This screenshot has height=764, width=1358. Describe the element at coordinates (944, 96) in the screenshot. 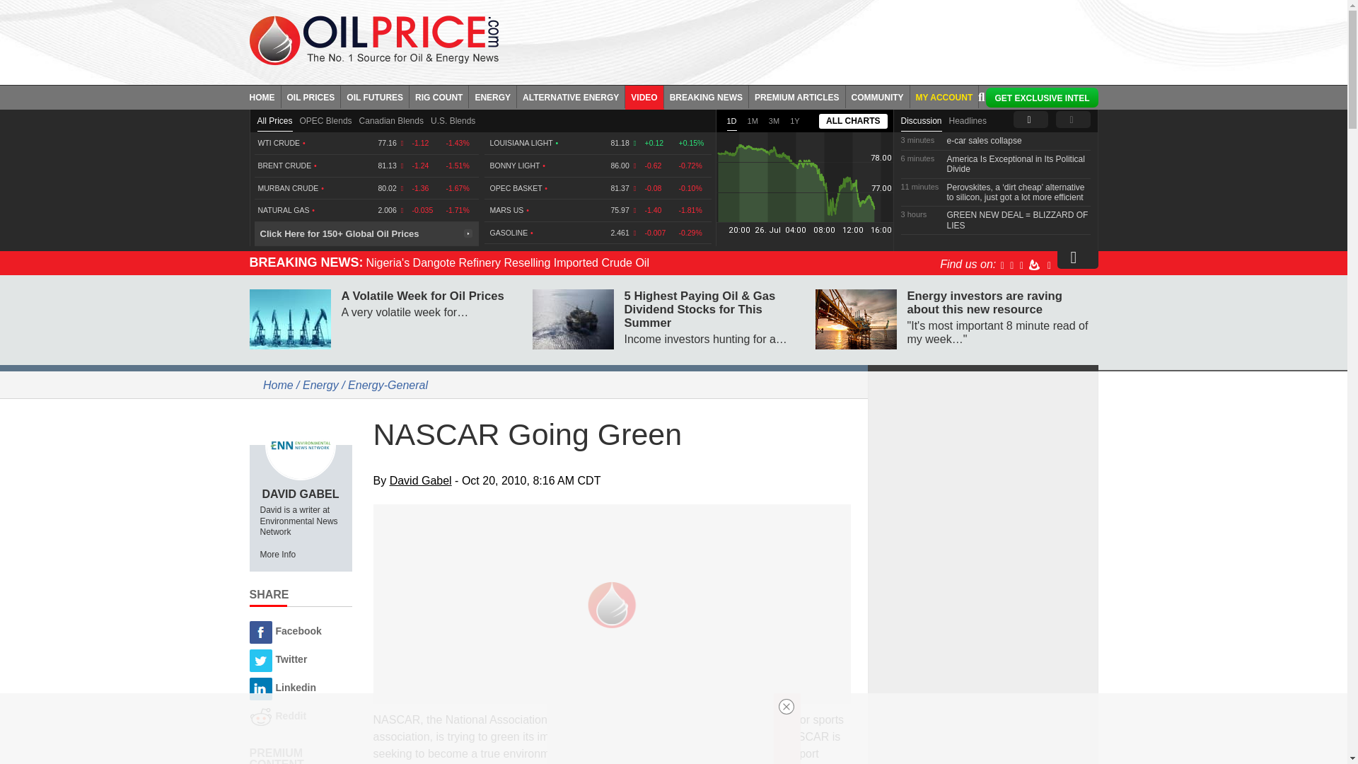

I see `MY ACCOUNT` at that location.